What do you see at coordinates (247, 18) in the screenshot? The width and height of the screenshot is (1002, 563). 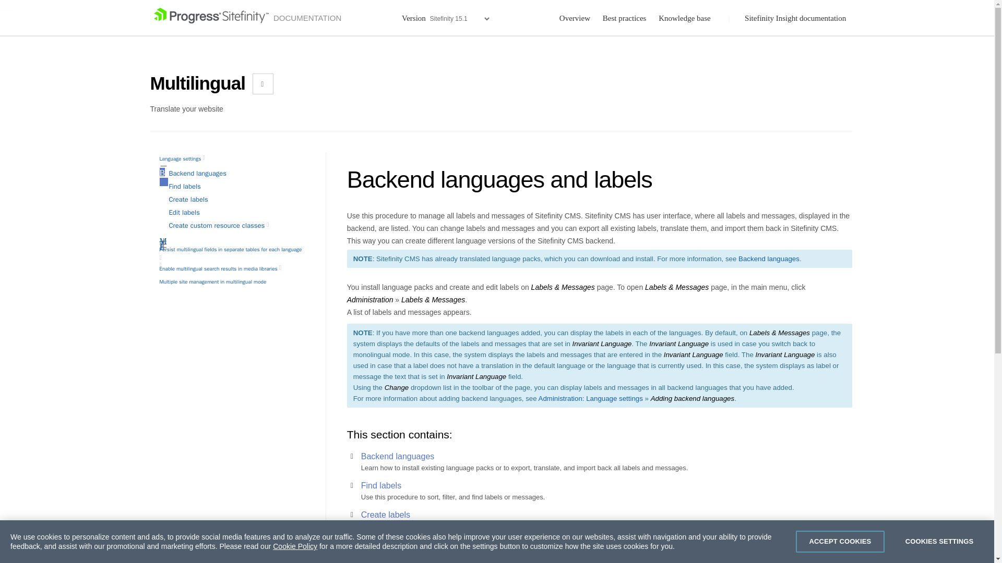 I see `DOCUMENTATION` at bounding box center [247, 18].